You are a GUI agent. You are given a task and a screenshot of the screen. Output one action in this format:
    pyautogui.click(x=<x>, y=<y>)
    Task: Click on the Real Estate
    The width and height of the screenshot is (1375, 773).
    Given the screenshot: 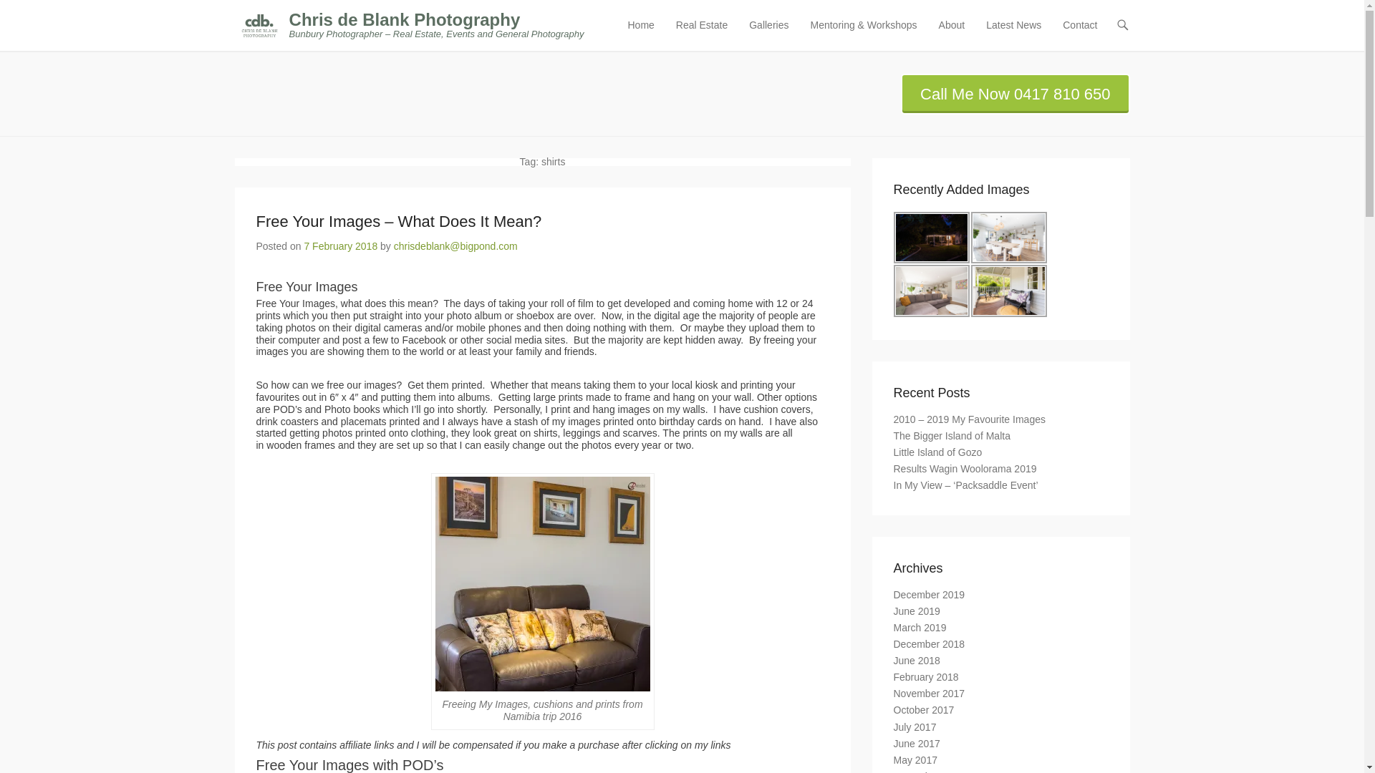 What is the action you would take?
    pyautogui.click(x=701, y=34)
    